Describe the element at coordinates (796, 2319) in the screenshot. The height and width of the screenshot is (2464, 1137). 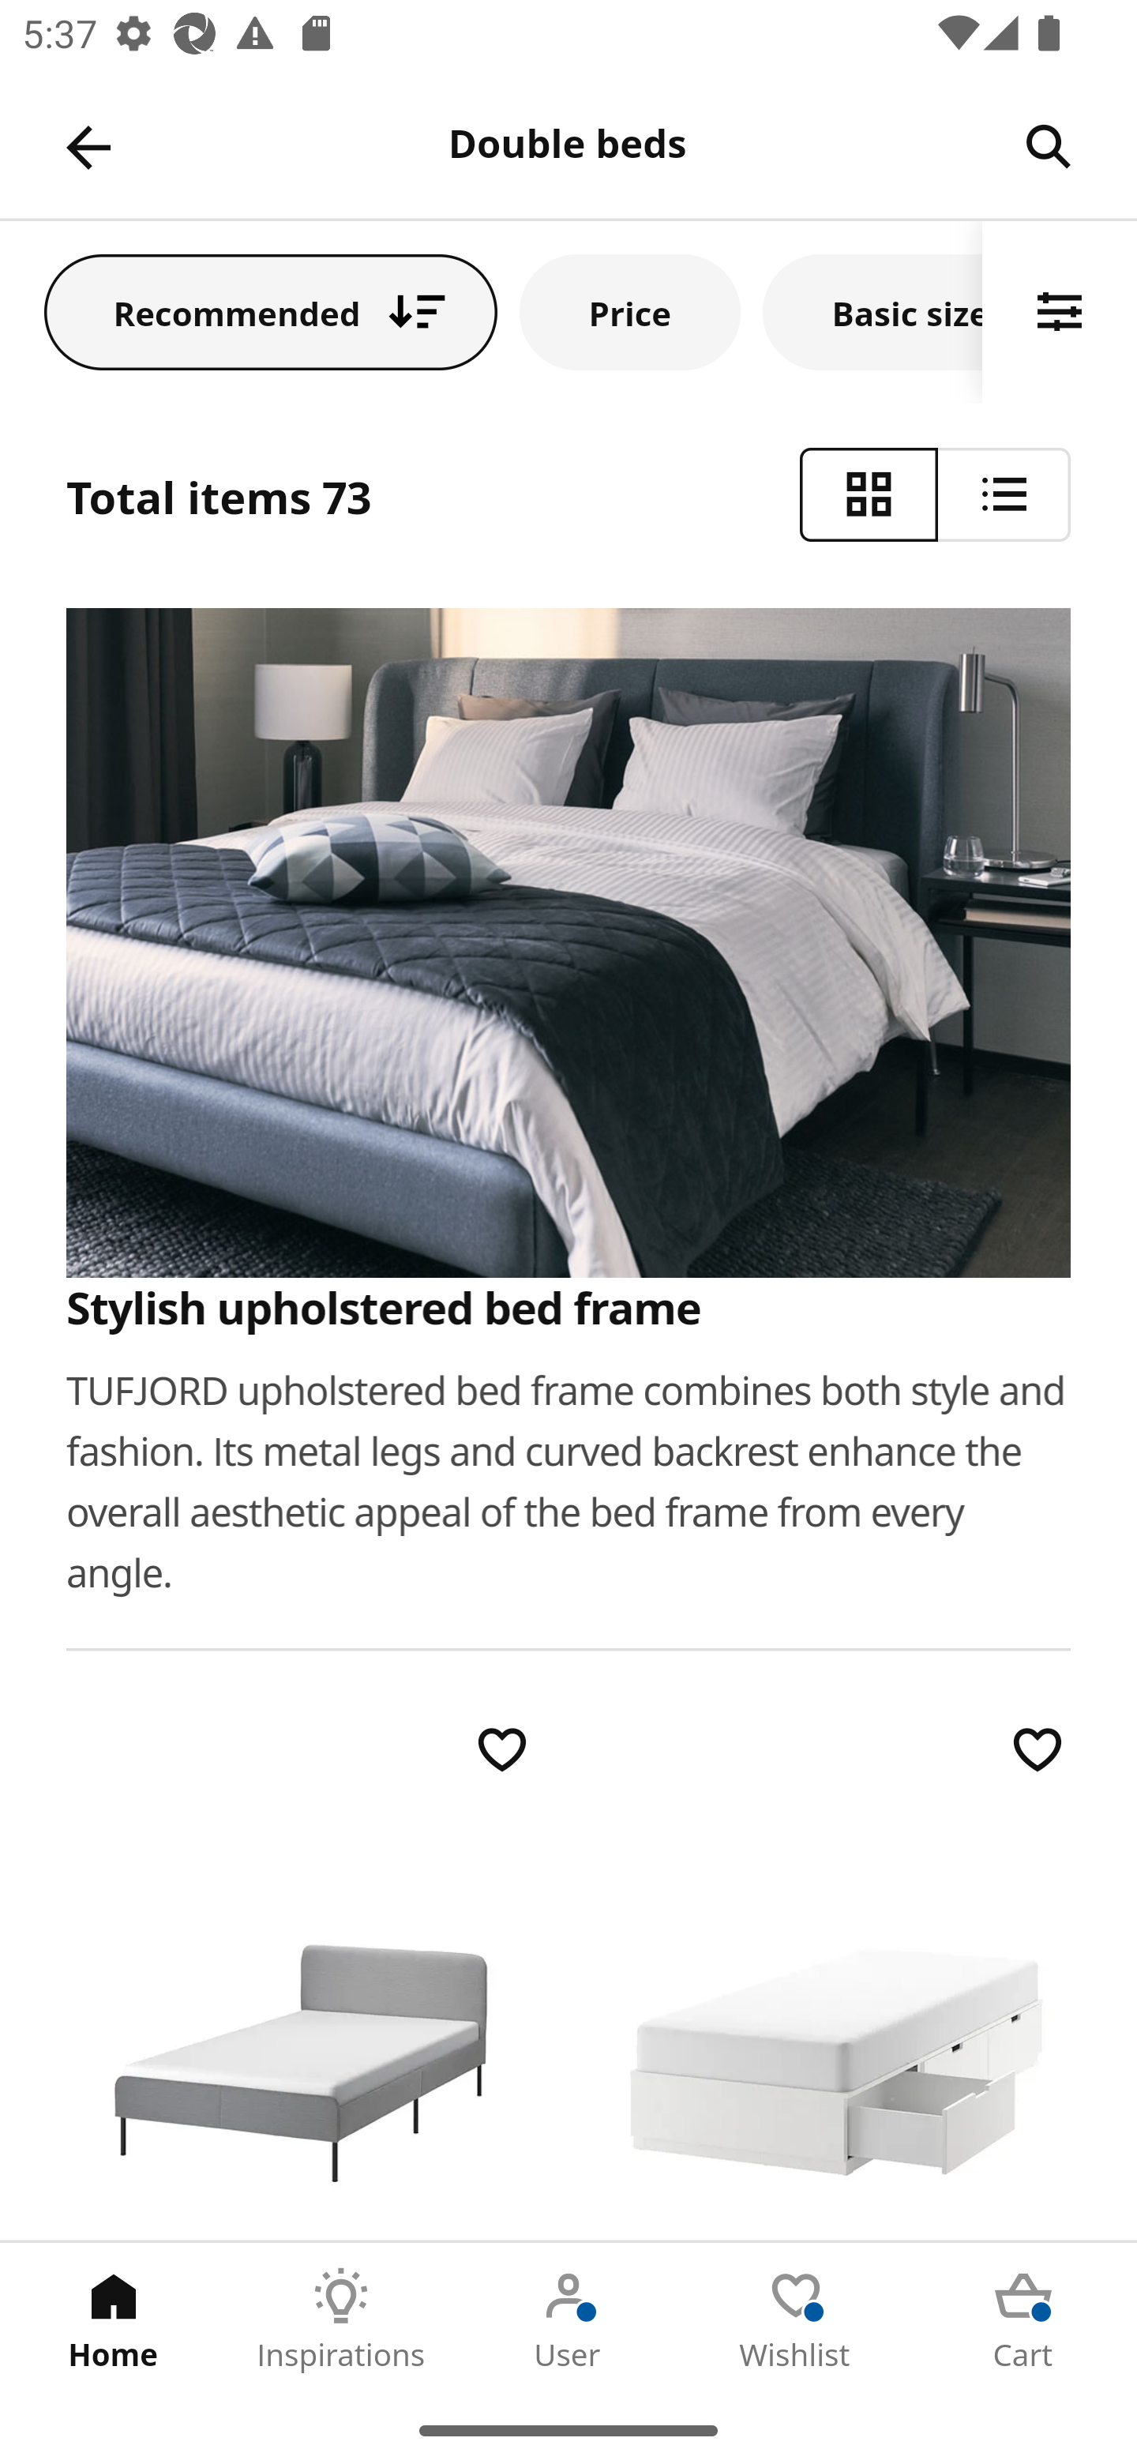
I see `Wishlist
Tab 4 of 5` at that location.